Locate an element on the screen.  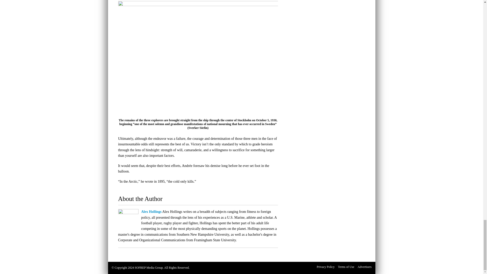
Terms of Use is located at coordinates (346, 267).